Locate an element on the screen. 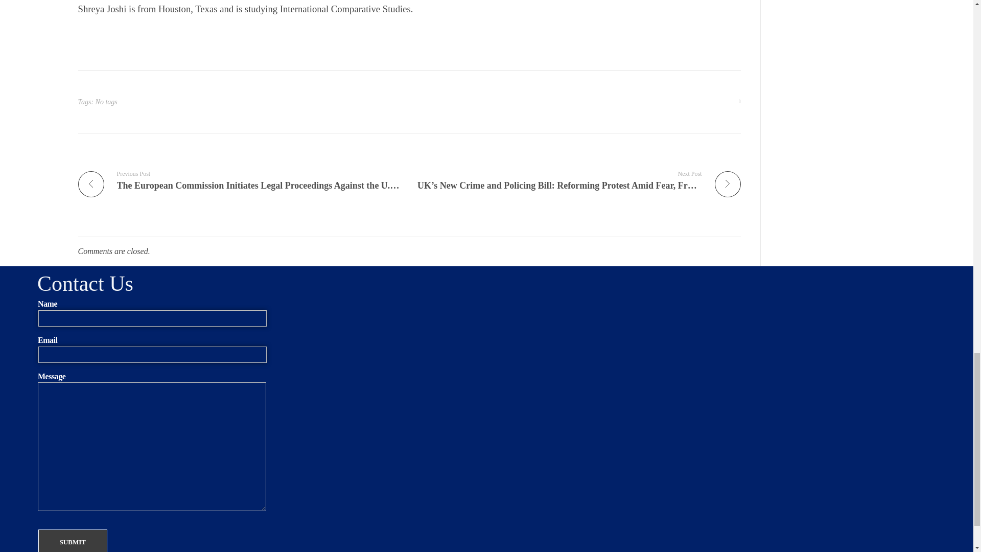 This screenshot has height=552, width=981. Submit is located at coordinates (73, 541).